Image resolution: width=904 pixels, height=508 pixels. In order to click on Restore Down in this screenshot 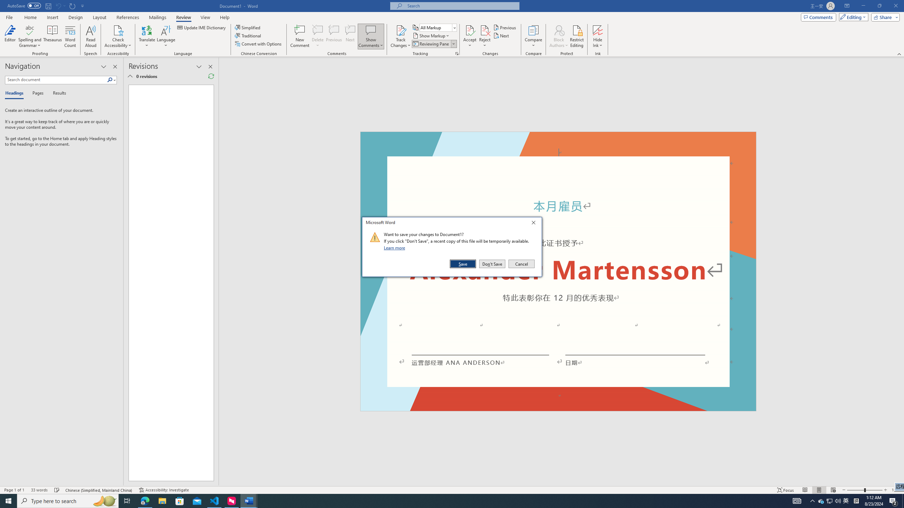, I will do `click(879, 6)`.